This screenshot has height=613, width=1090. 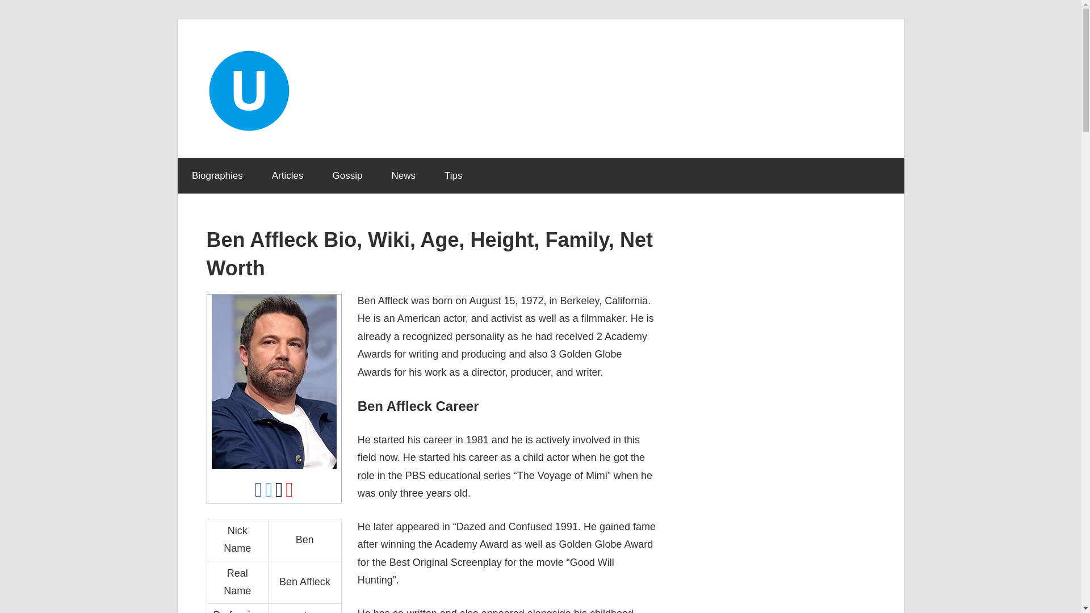 I want to click on Articles, so click(x=287, y=176).